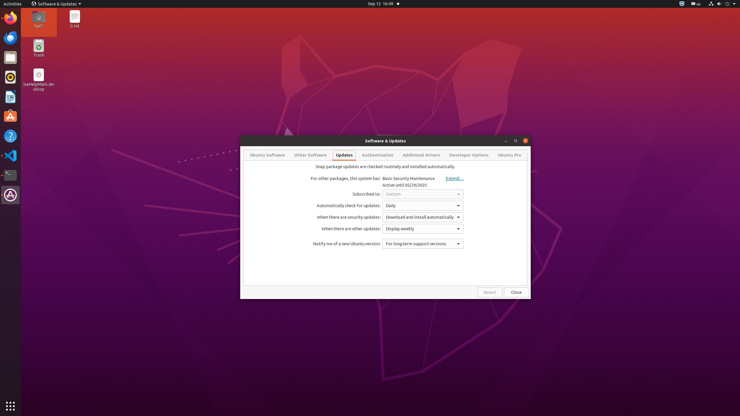  I want to click on luyi1, so click(39, 26).